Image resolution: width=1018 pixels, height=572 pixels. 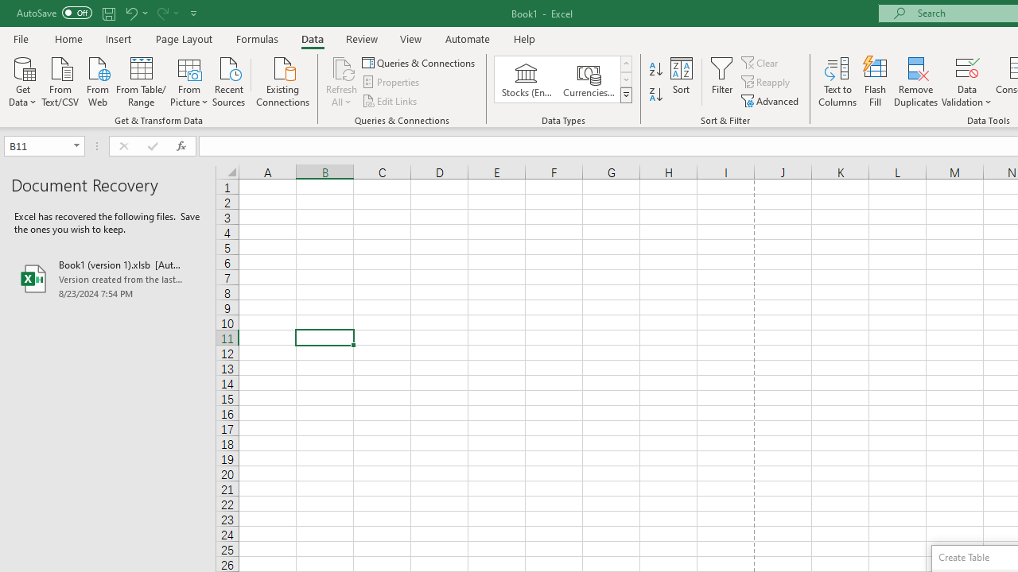 I want to click on Save, so click(x=108, y=13).